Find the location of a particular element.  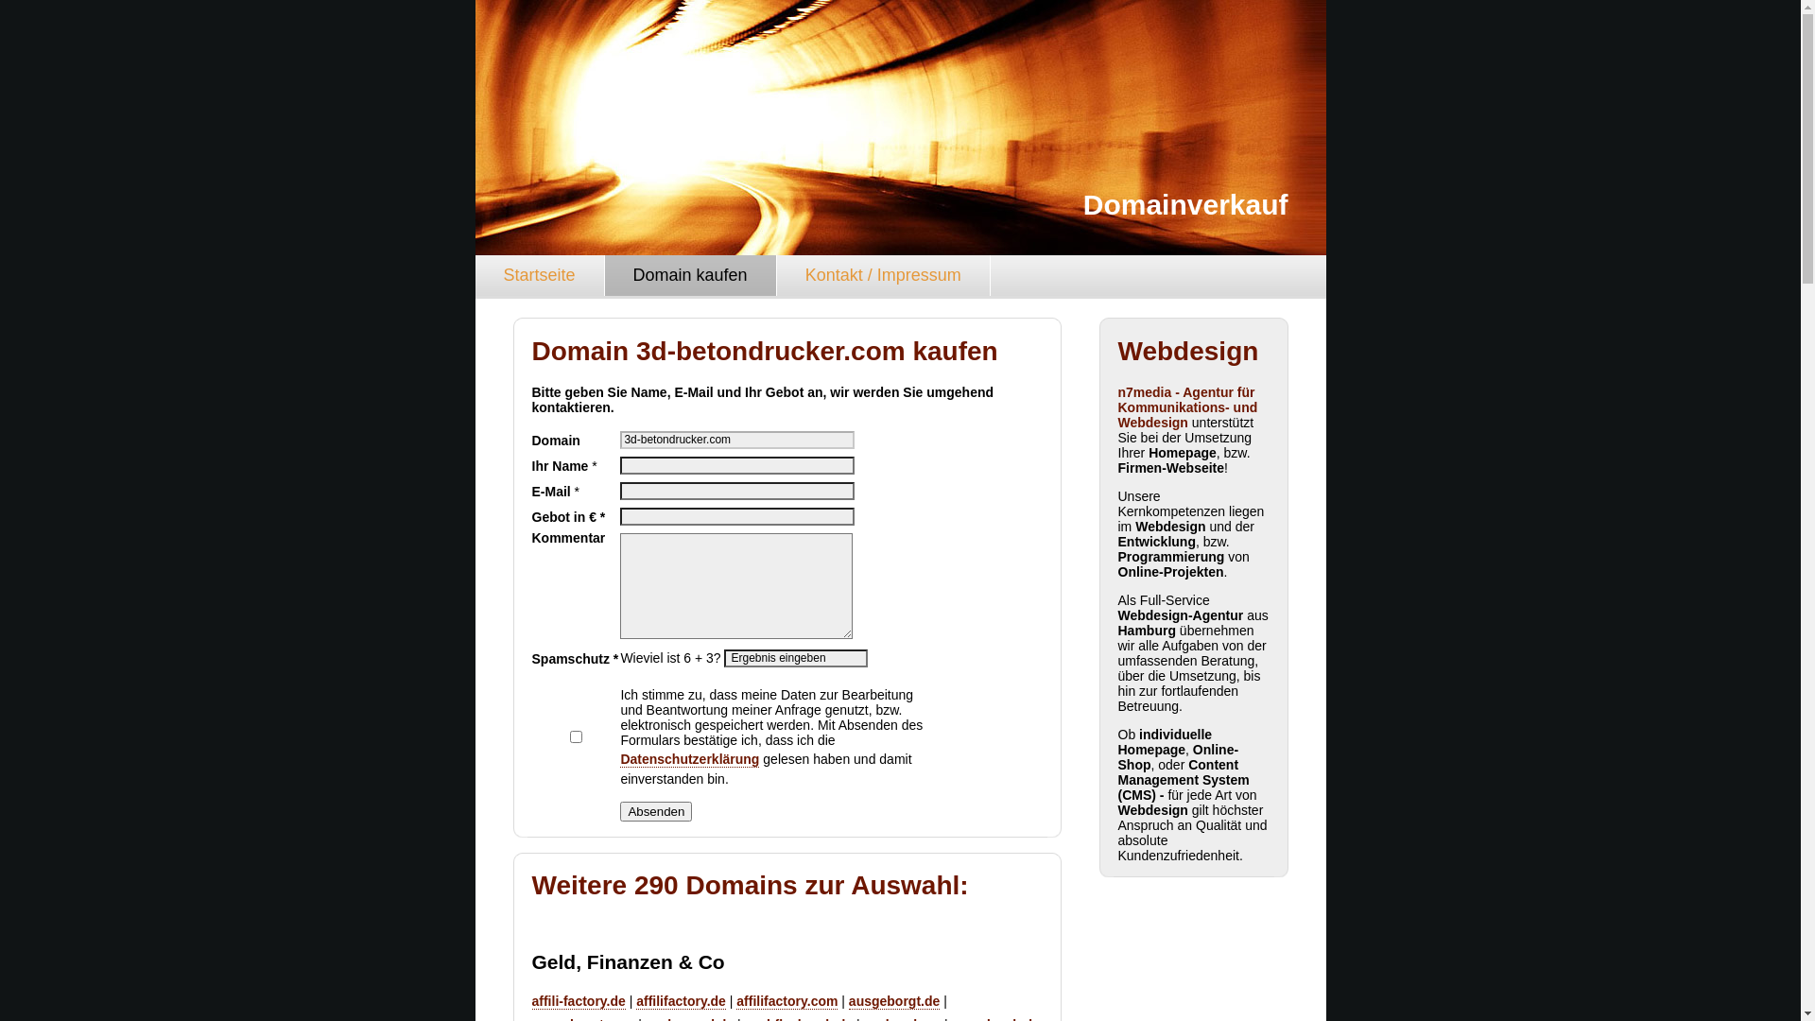

Startseite is located at coordinates (539, 276).